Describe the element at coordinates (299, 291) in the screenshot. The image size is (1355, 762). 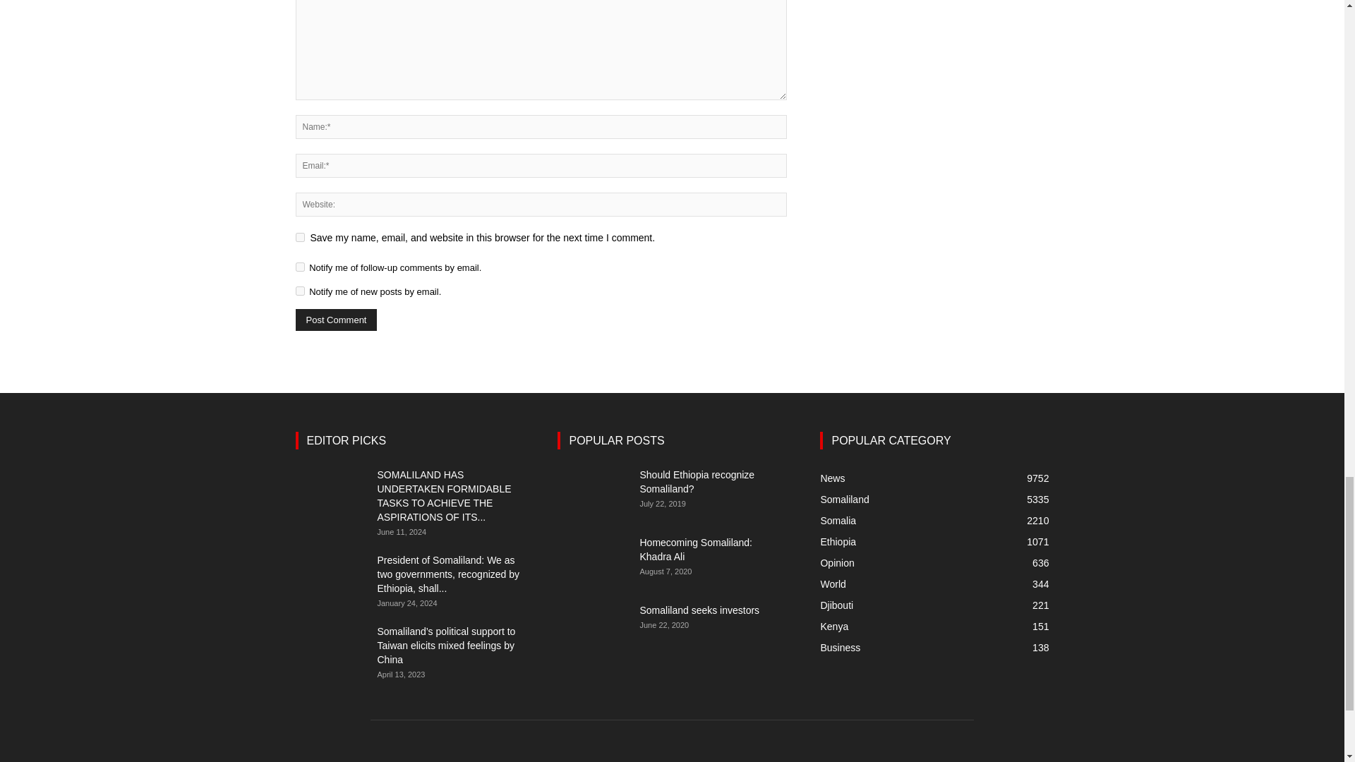
I see `subscribe` at that location.